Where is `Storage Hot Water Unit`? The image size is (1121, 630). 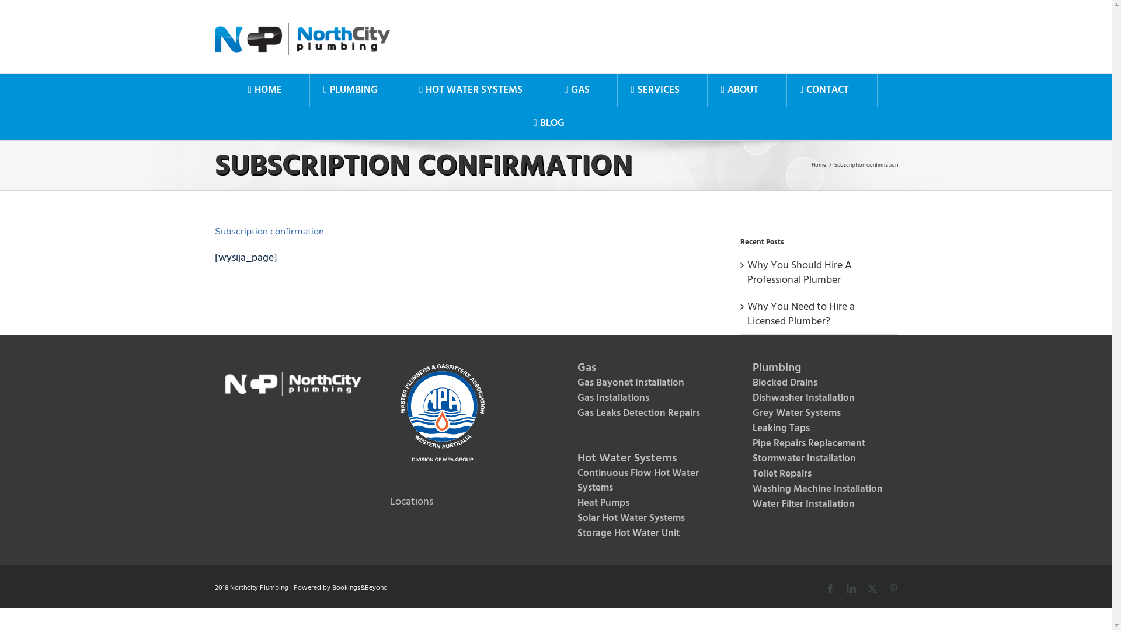 Storage Hot Water Unit is located at coordinates (643, 534).